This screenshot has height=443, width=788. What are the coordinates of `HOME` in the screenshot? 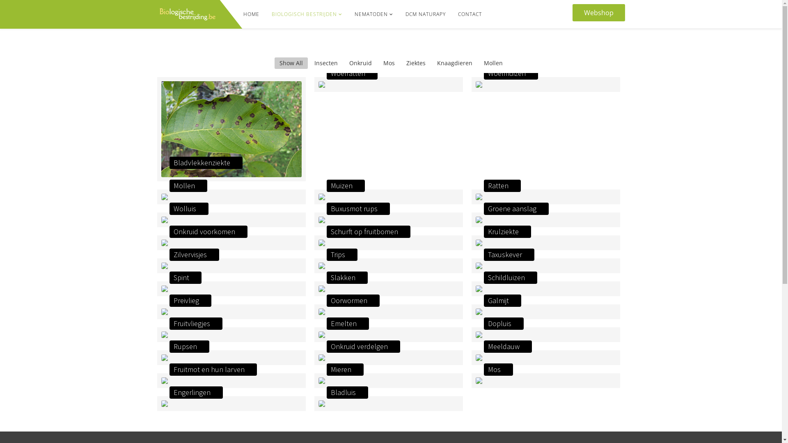 It's located at (251, 14).